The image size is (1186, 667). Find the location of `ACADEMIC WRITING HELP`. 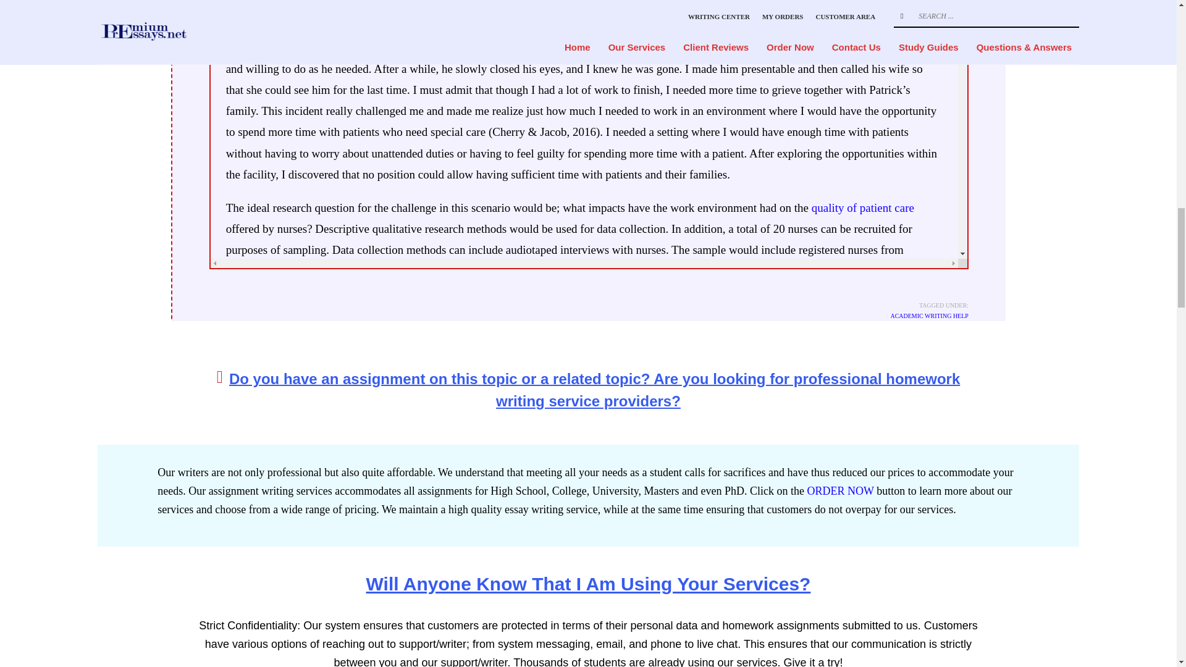

ACADEMIC WRITING HELP is located at coordinates (929, 316).